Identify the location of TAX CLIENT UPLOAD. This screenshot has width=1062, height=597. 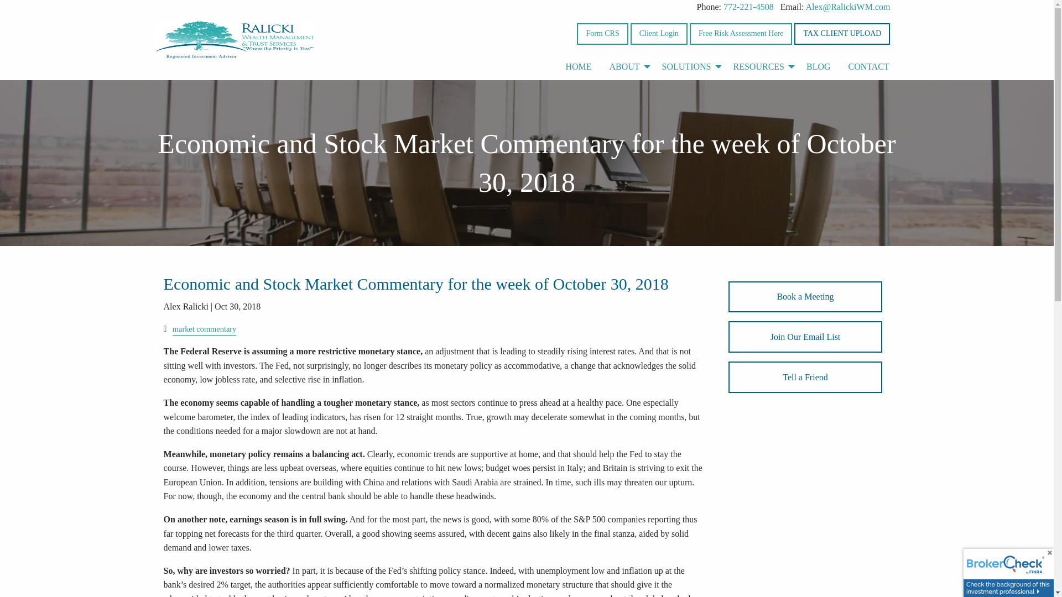
(842, 34).